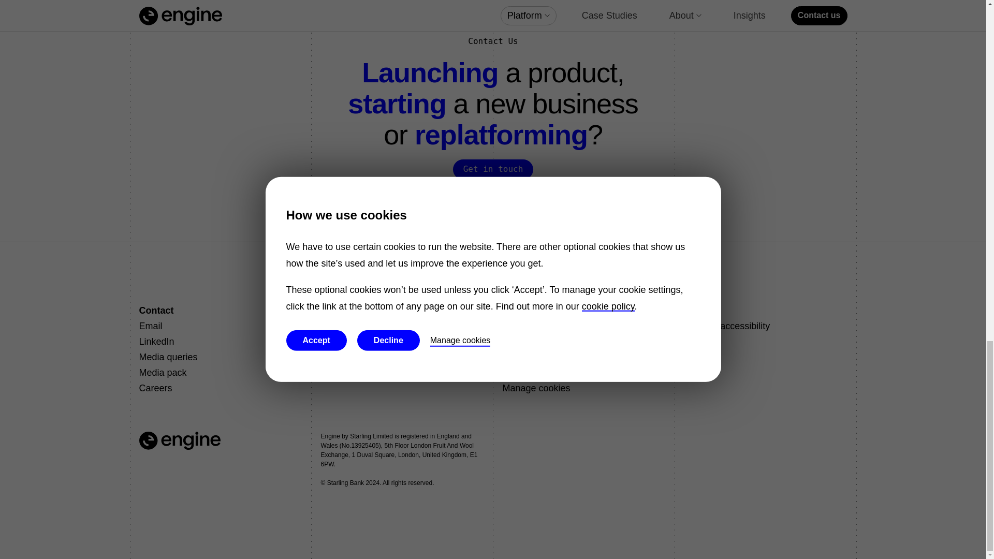  What do you see at coordinates (531, 326) in the screenshot?
I see `Privacy Notice` at bounding box center [531, 326].